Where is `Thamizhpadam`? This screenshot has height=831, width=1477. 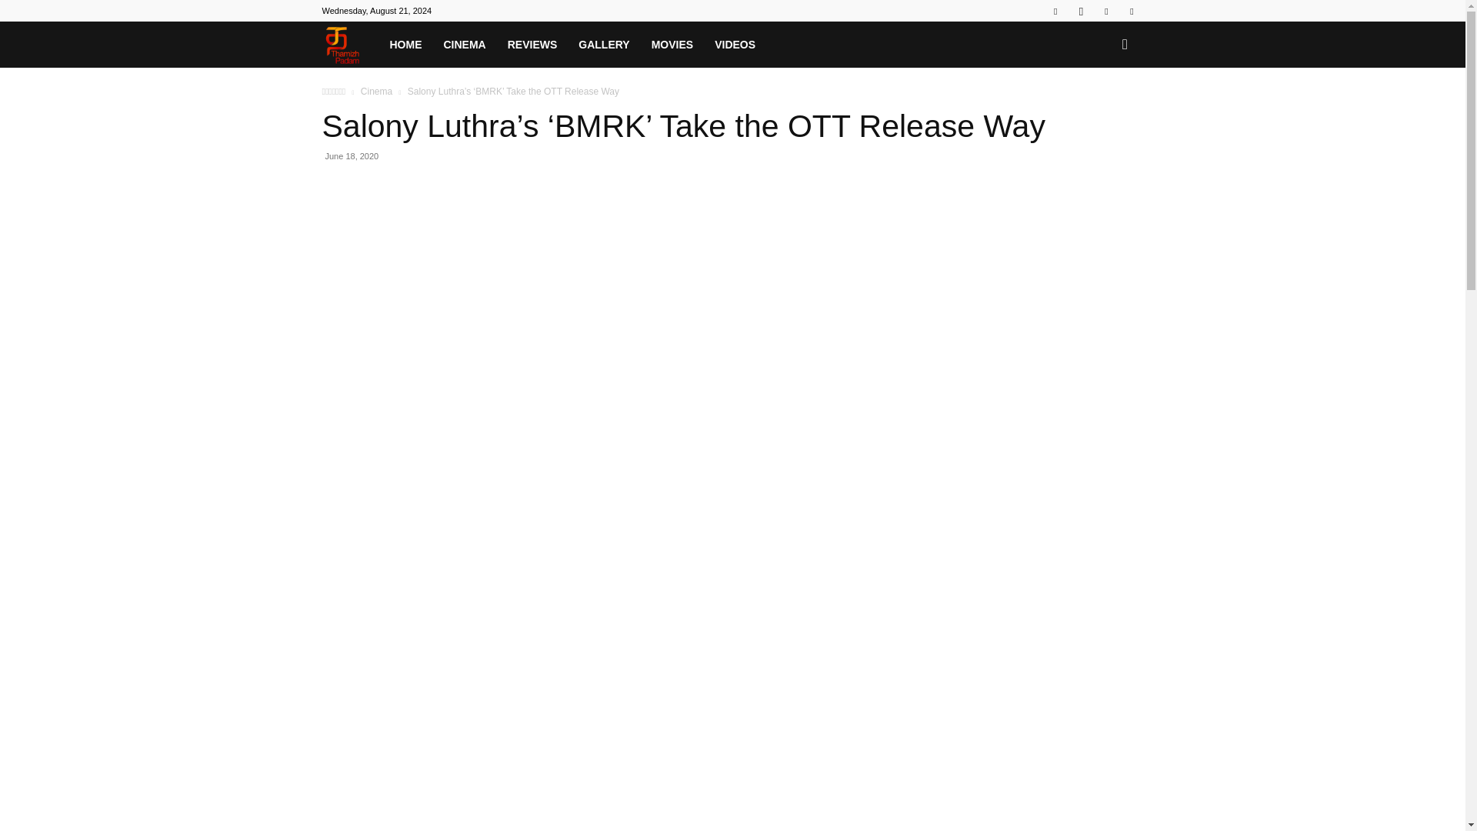
Thamizhpadam is located at coordinates (349, 45).